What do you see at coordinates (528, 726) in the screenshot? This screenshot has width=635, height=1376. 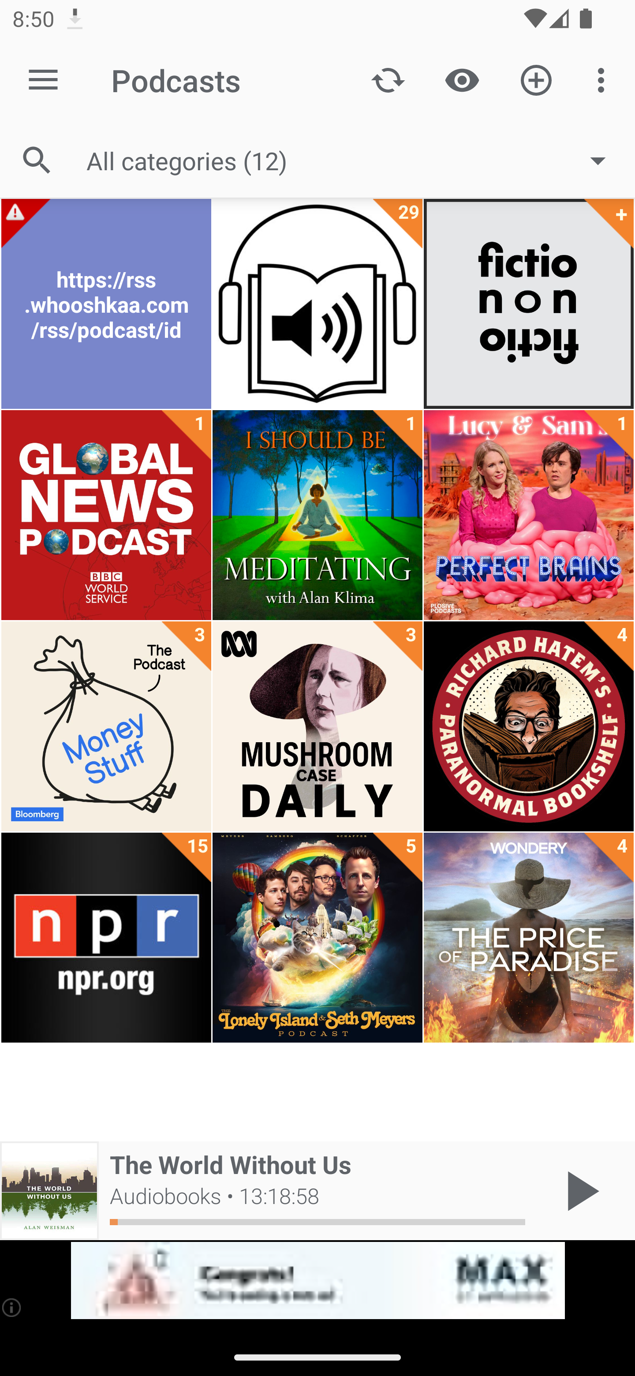 I see `Richard Hatem's Paranormal Bookshelf 4` at bounding box center [528, 726].